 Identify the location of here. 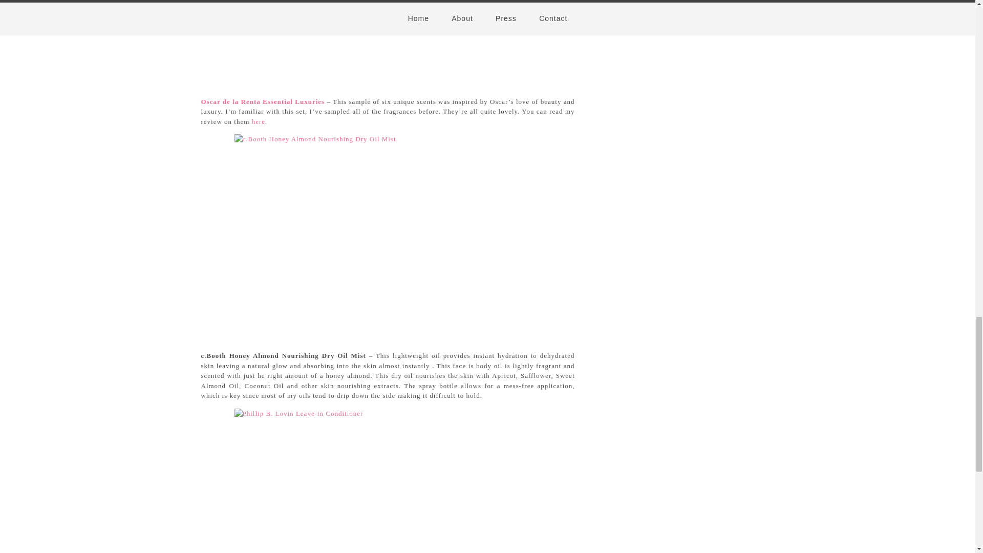
(258, 122).